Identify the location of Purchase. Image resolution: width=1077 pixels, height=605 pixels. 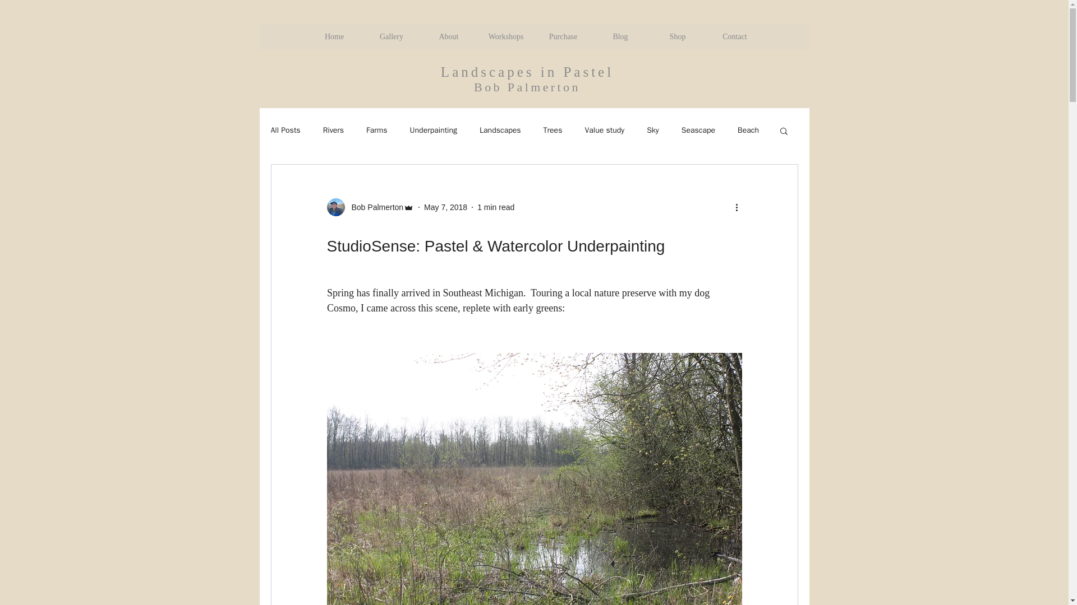
(563, 36).